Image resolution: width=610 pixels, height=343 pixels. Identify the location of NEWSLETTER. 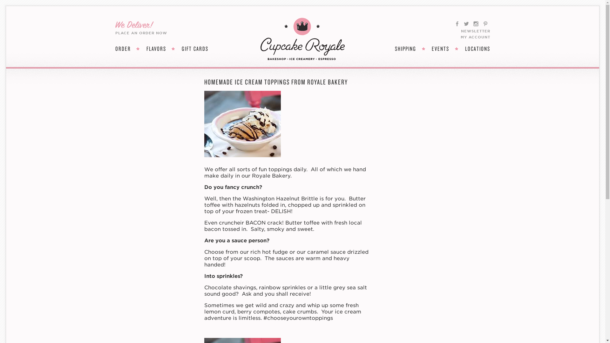
(475, 31).